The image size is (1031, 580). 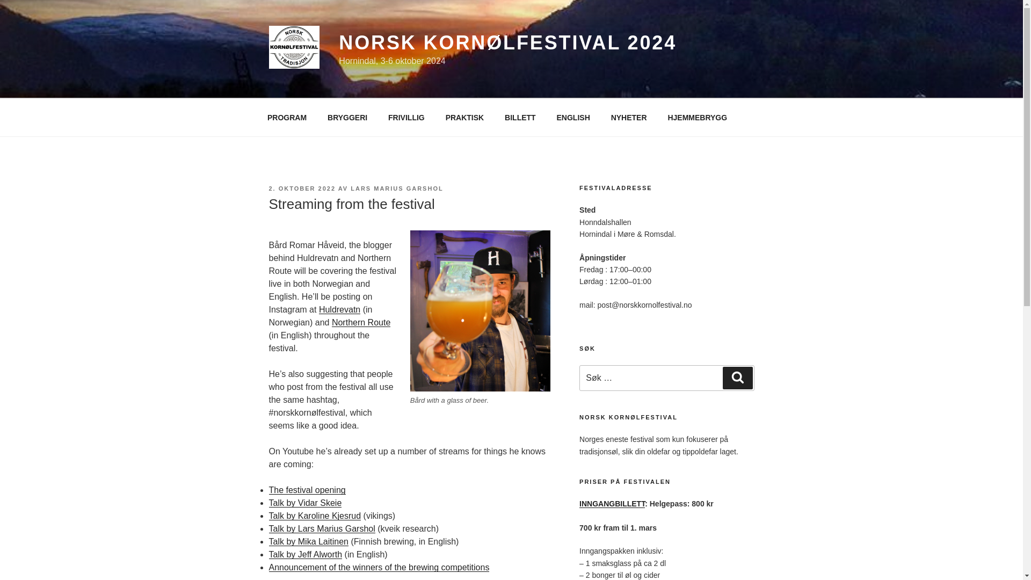 What do you see at coordinates (465, 117) in the screenshot?
I see `PRAKTISK` at bounding box center [465, 117].